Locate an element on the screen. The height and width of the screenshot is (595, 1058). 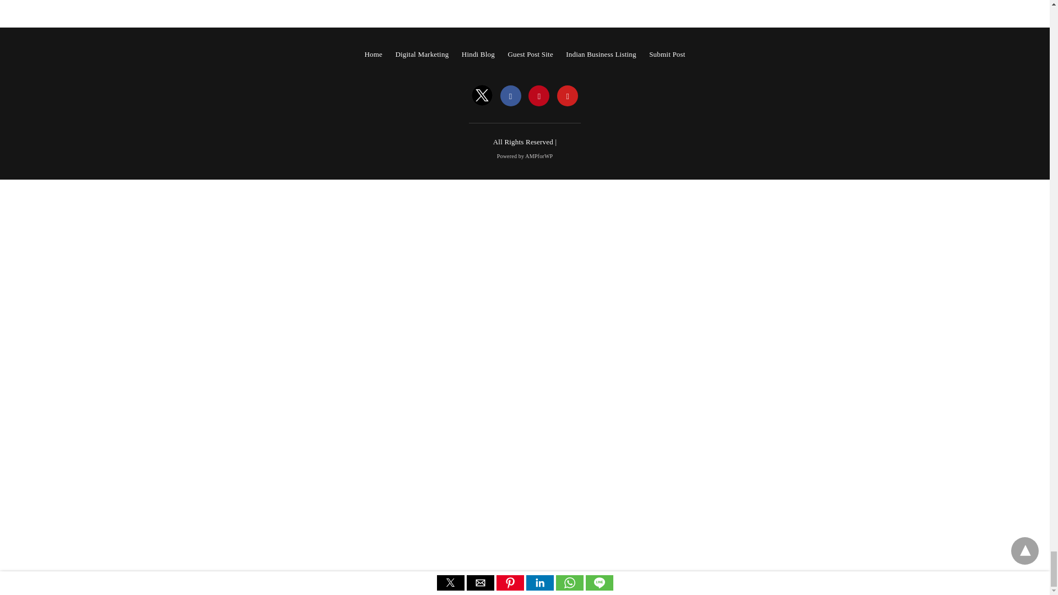
Digital Marketing is located at coordinates (422, 54).